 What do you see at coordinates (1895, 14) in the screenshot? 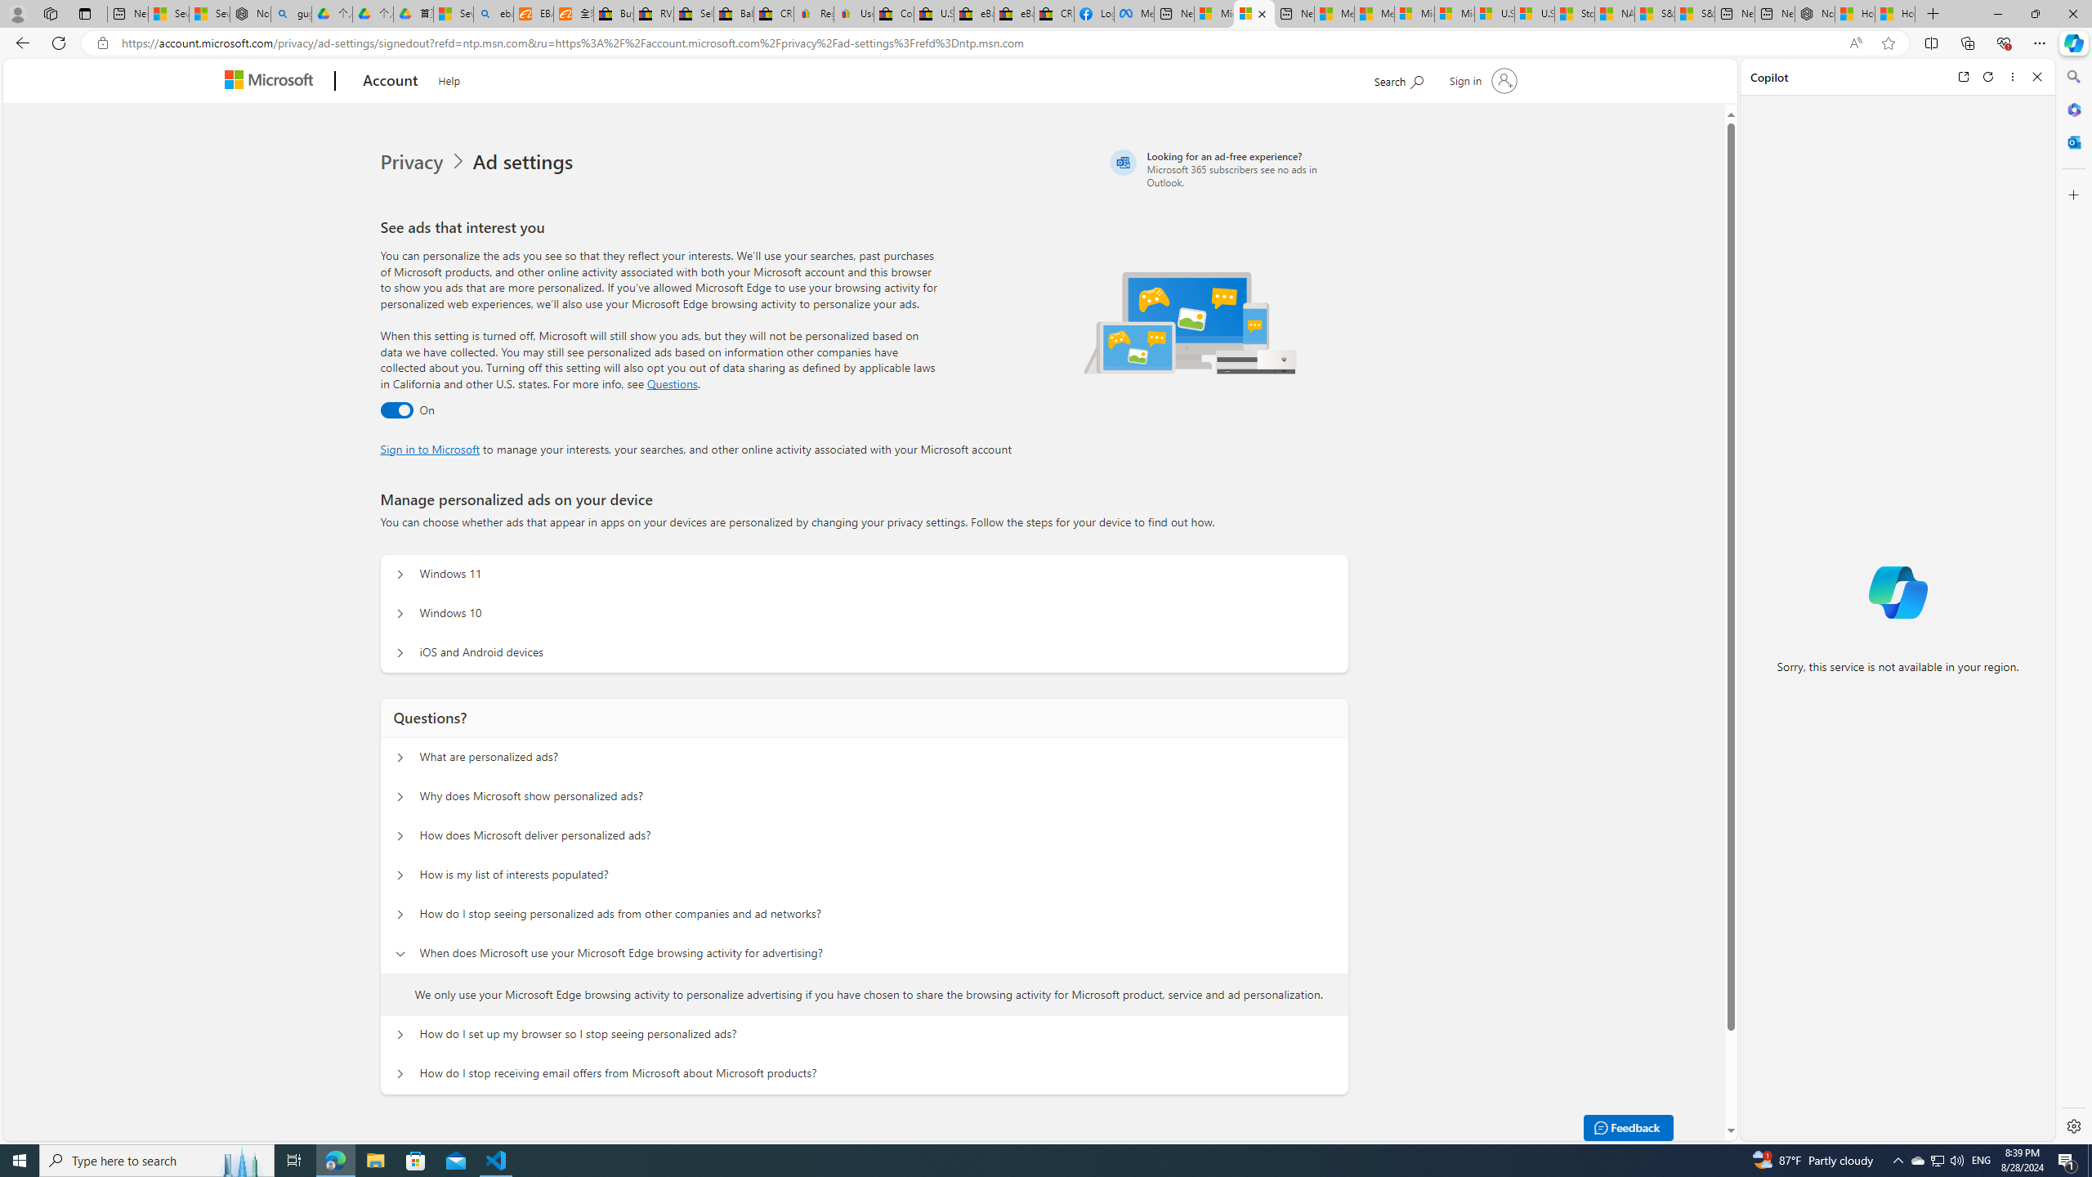
I see `How to Use a Monitor With Your Closed Laptop` at bounding box center [1895, 14].